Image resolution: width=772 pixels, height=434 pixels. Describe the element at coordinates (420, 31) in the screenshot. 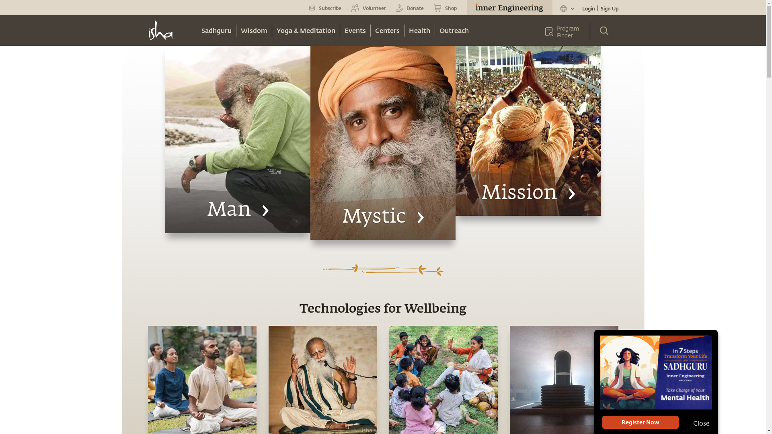

I see `Health` at that location.